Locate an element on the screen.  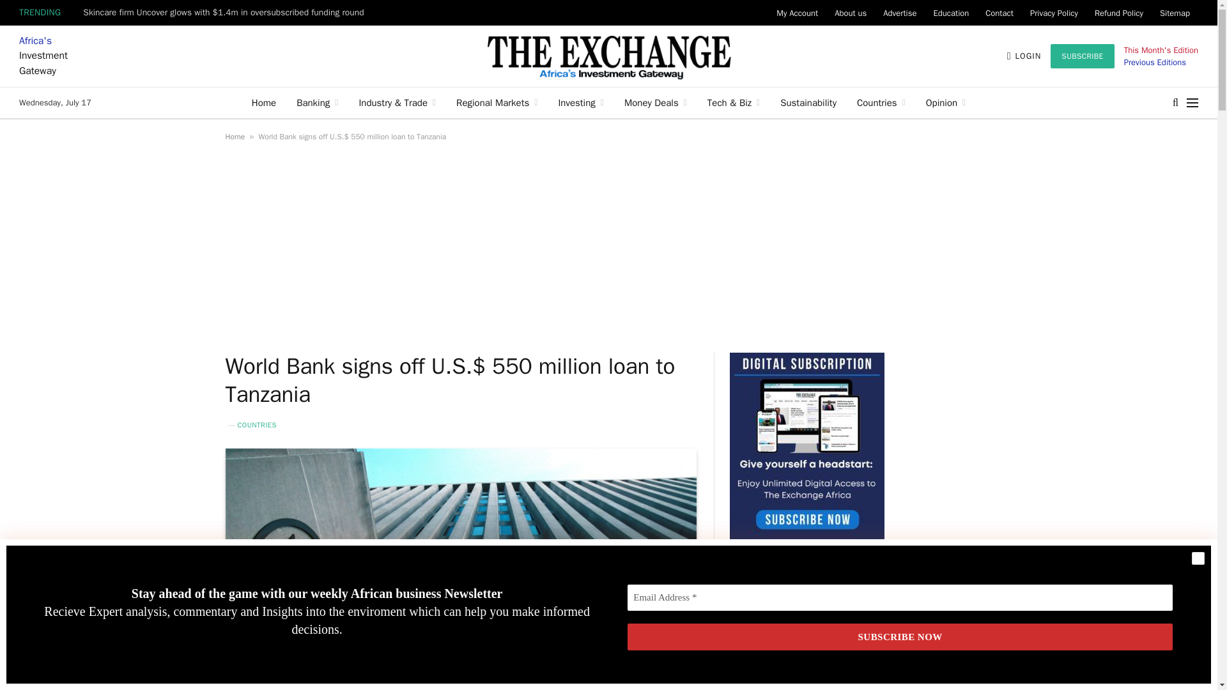
Refund Policy is located at coordinates (1118, 13).